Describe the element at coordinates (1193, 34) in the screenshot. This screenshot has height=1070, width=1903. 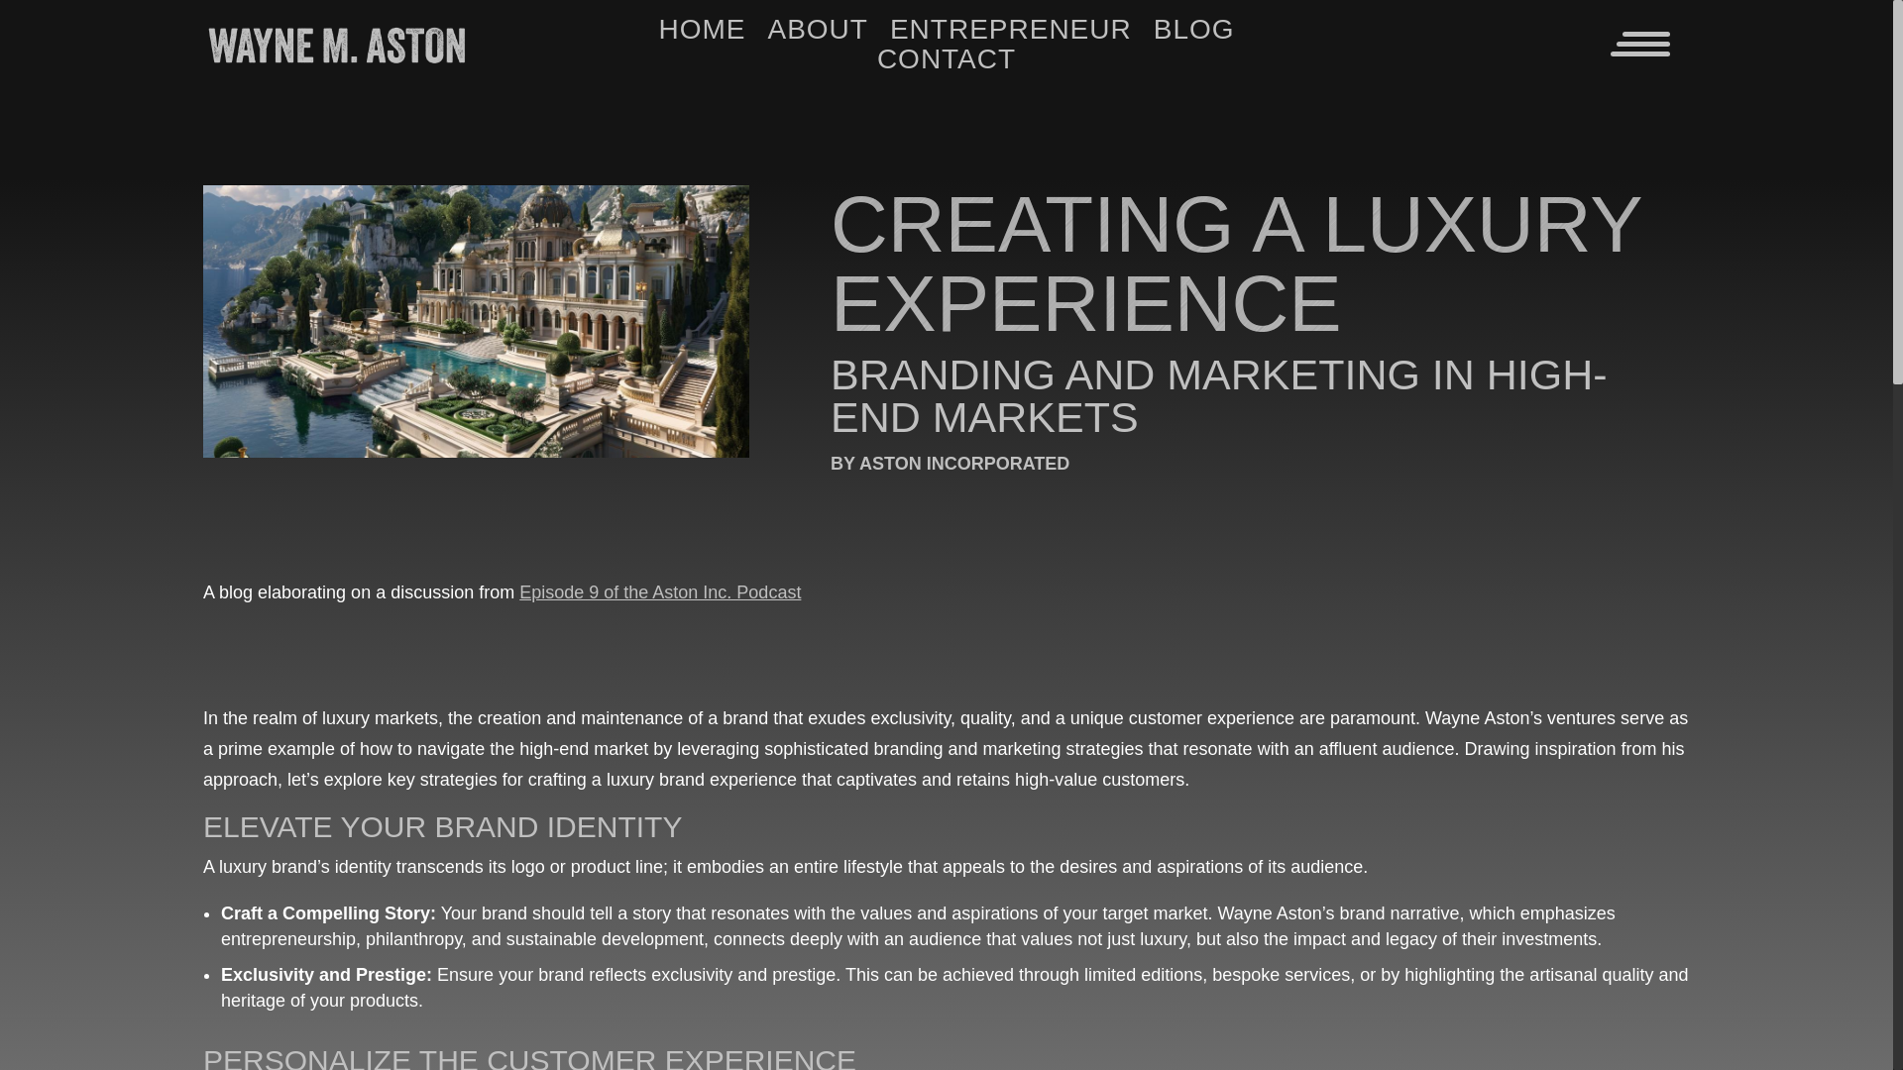
I see `BLOG` at that location.